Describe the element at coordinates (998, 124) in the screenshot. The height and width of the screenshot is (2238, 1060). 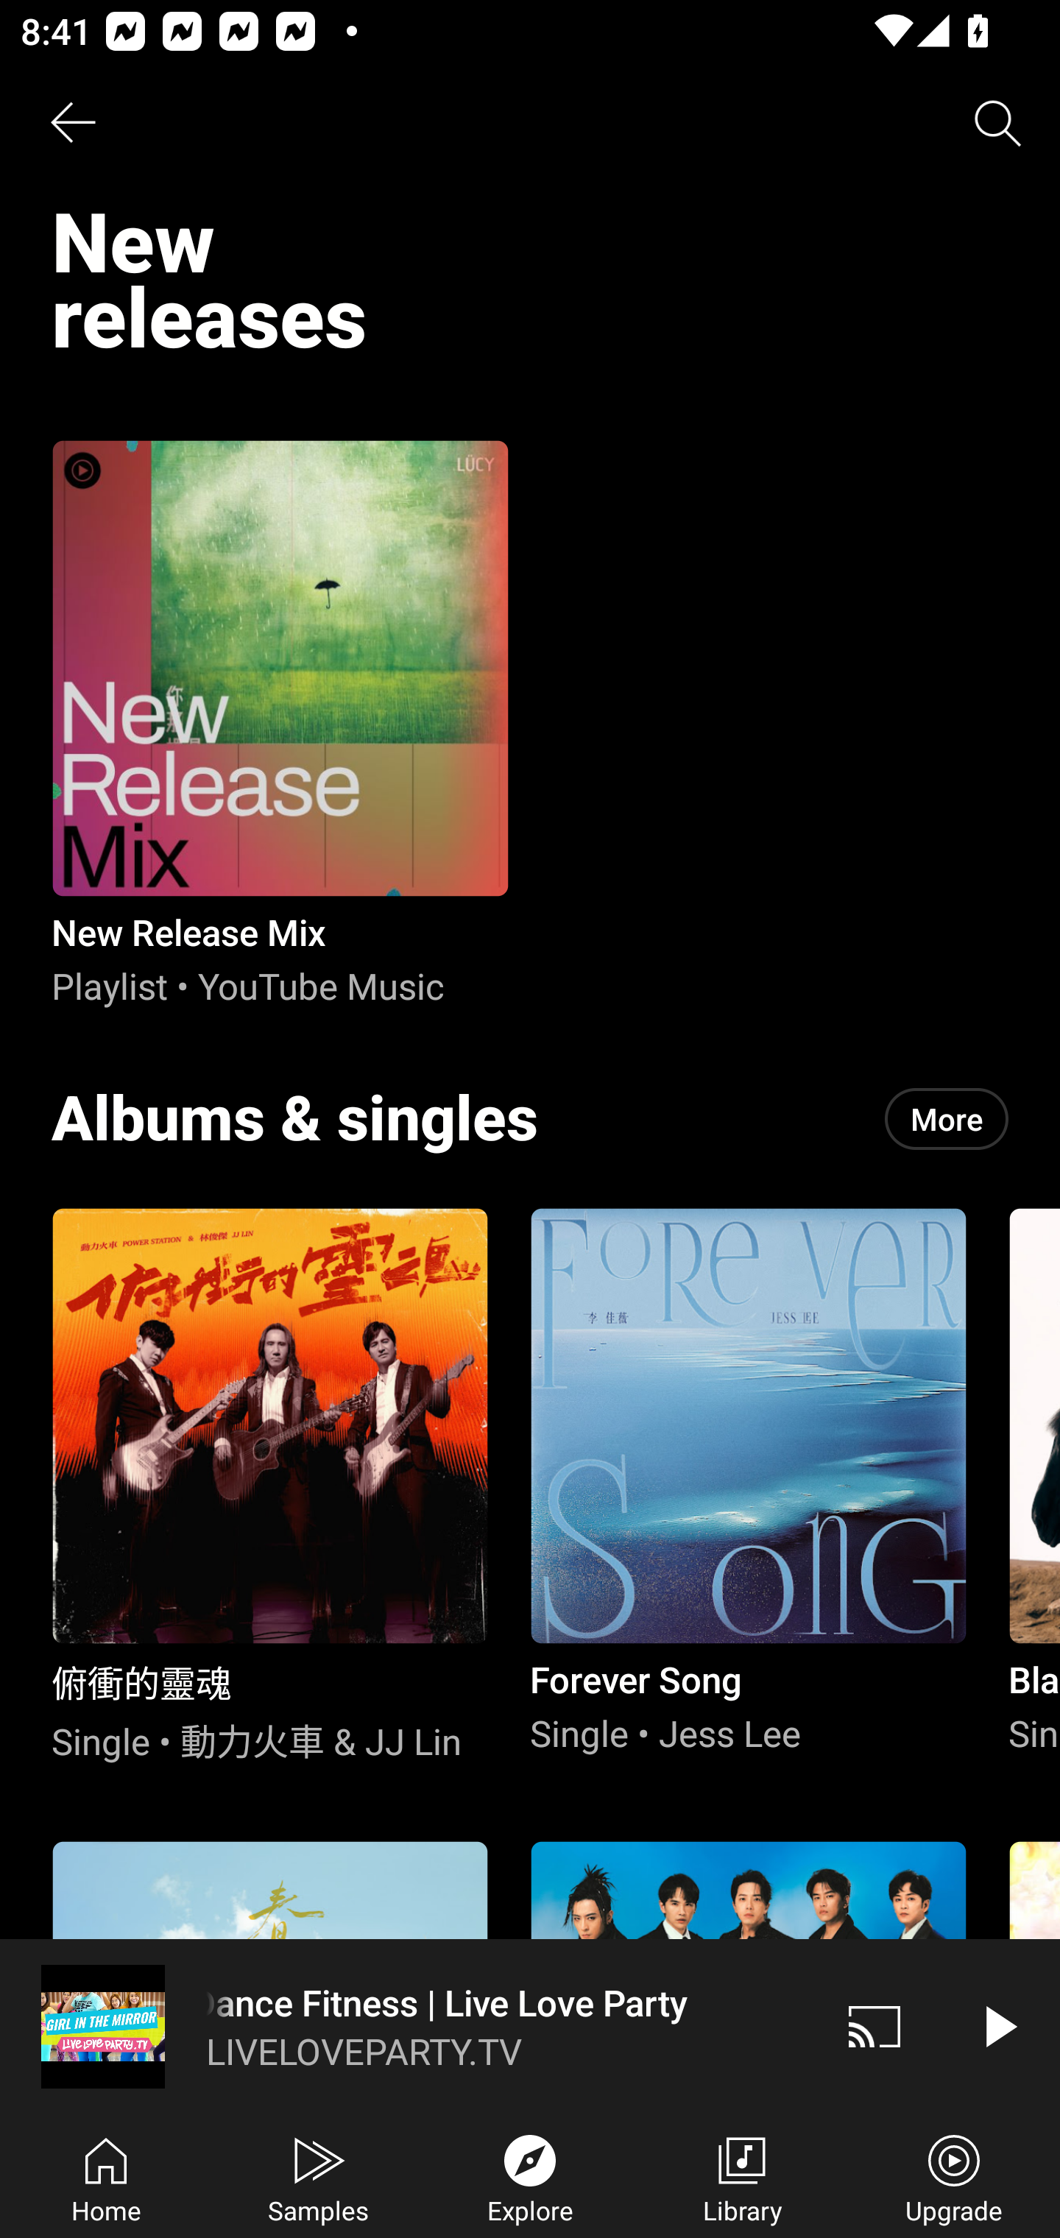
I see `Search` at that location.